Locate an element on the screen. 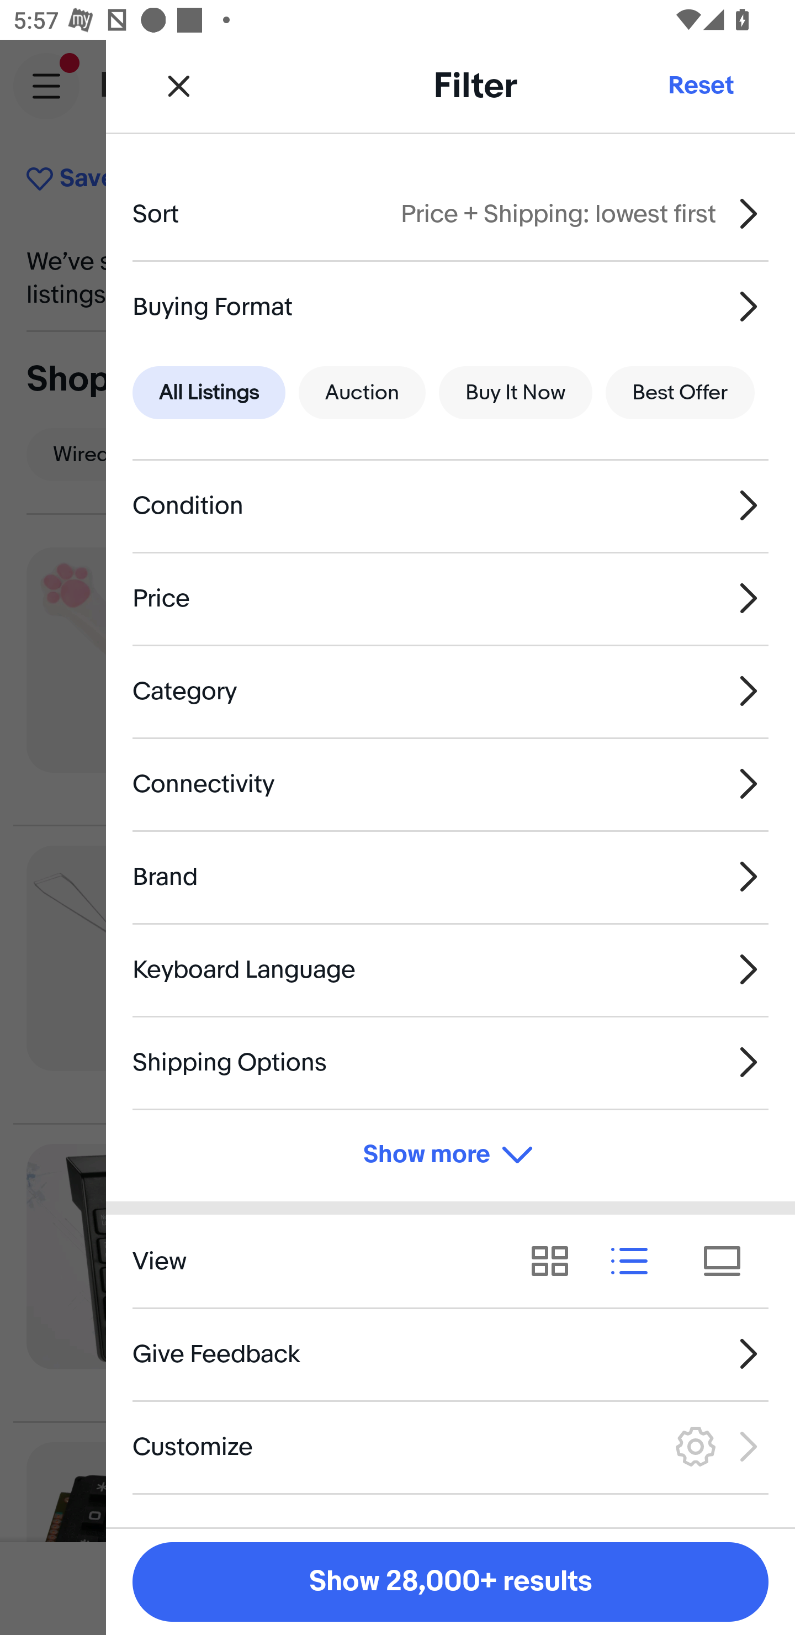 This screenshot has height=1635, width=795. View results as tiles is located at coordinates (729, 1262).